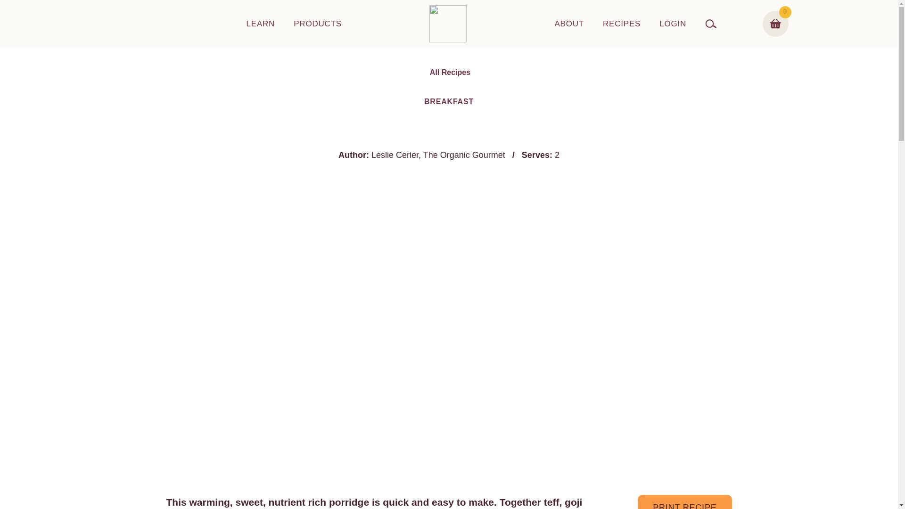 The height and width of the screenshot is (509, 905). What do you see at coordinates (449, 73) in the screenshot?
I see `All Recipes` at bounding box center [449, 73].